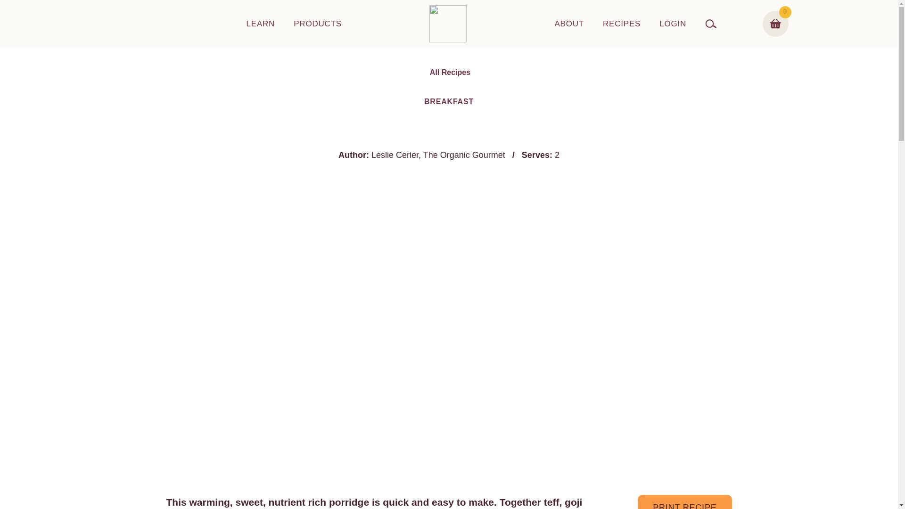 The height and width of the screenshot is (509, 905). What do you see at coordinates (449, 73) in the screenshot?
I see `All Recipes` at bounding box center [449, 73].